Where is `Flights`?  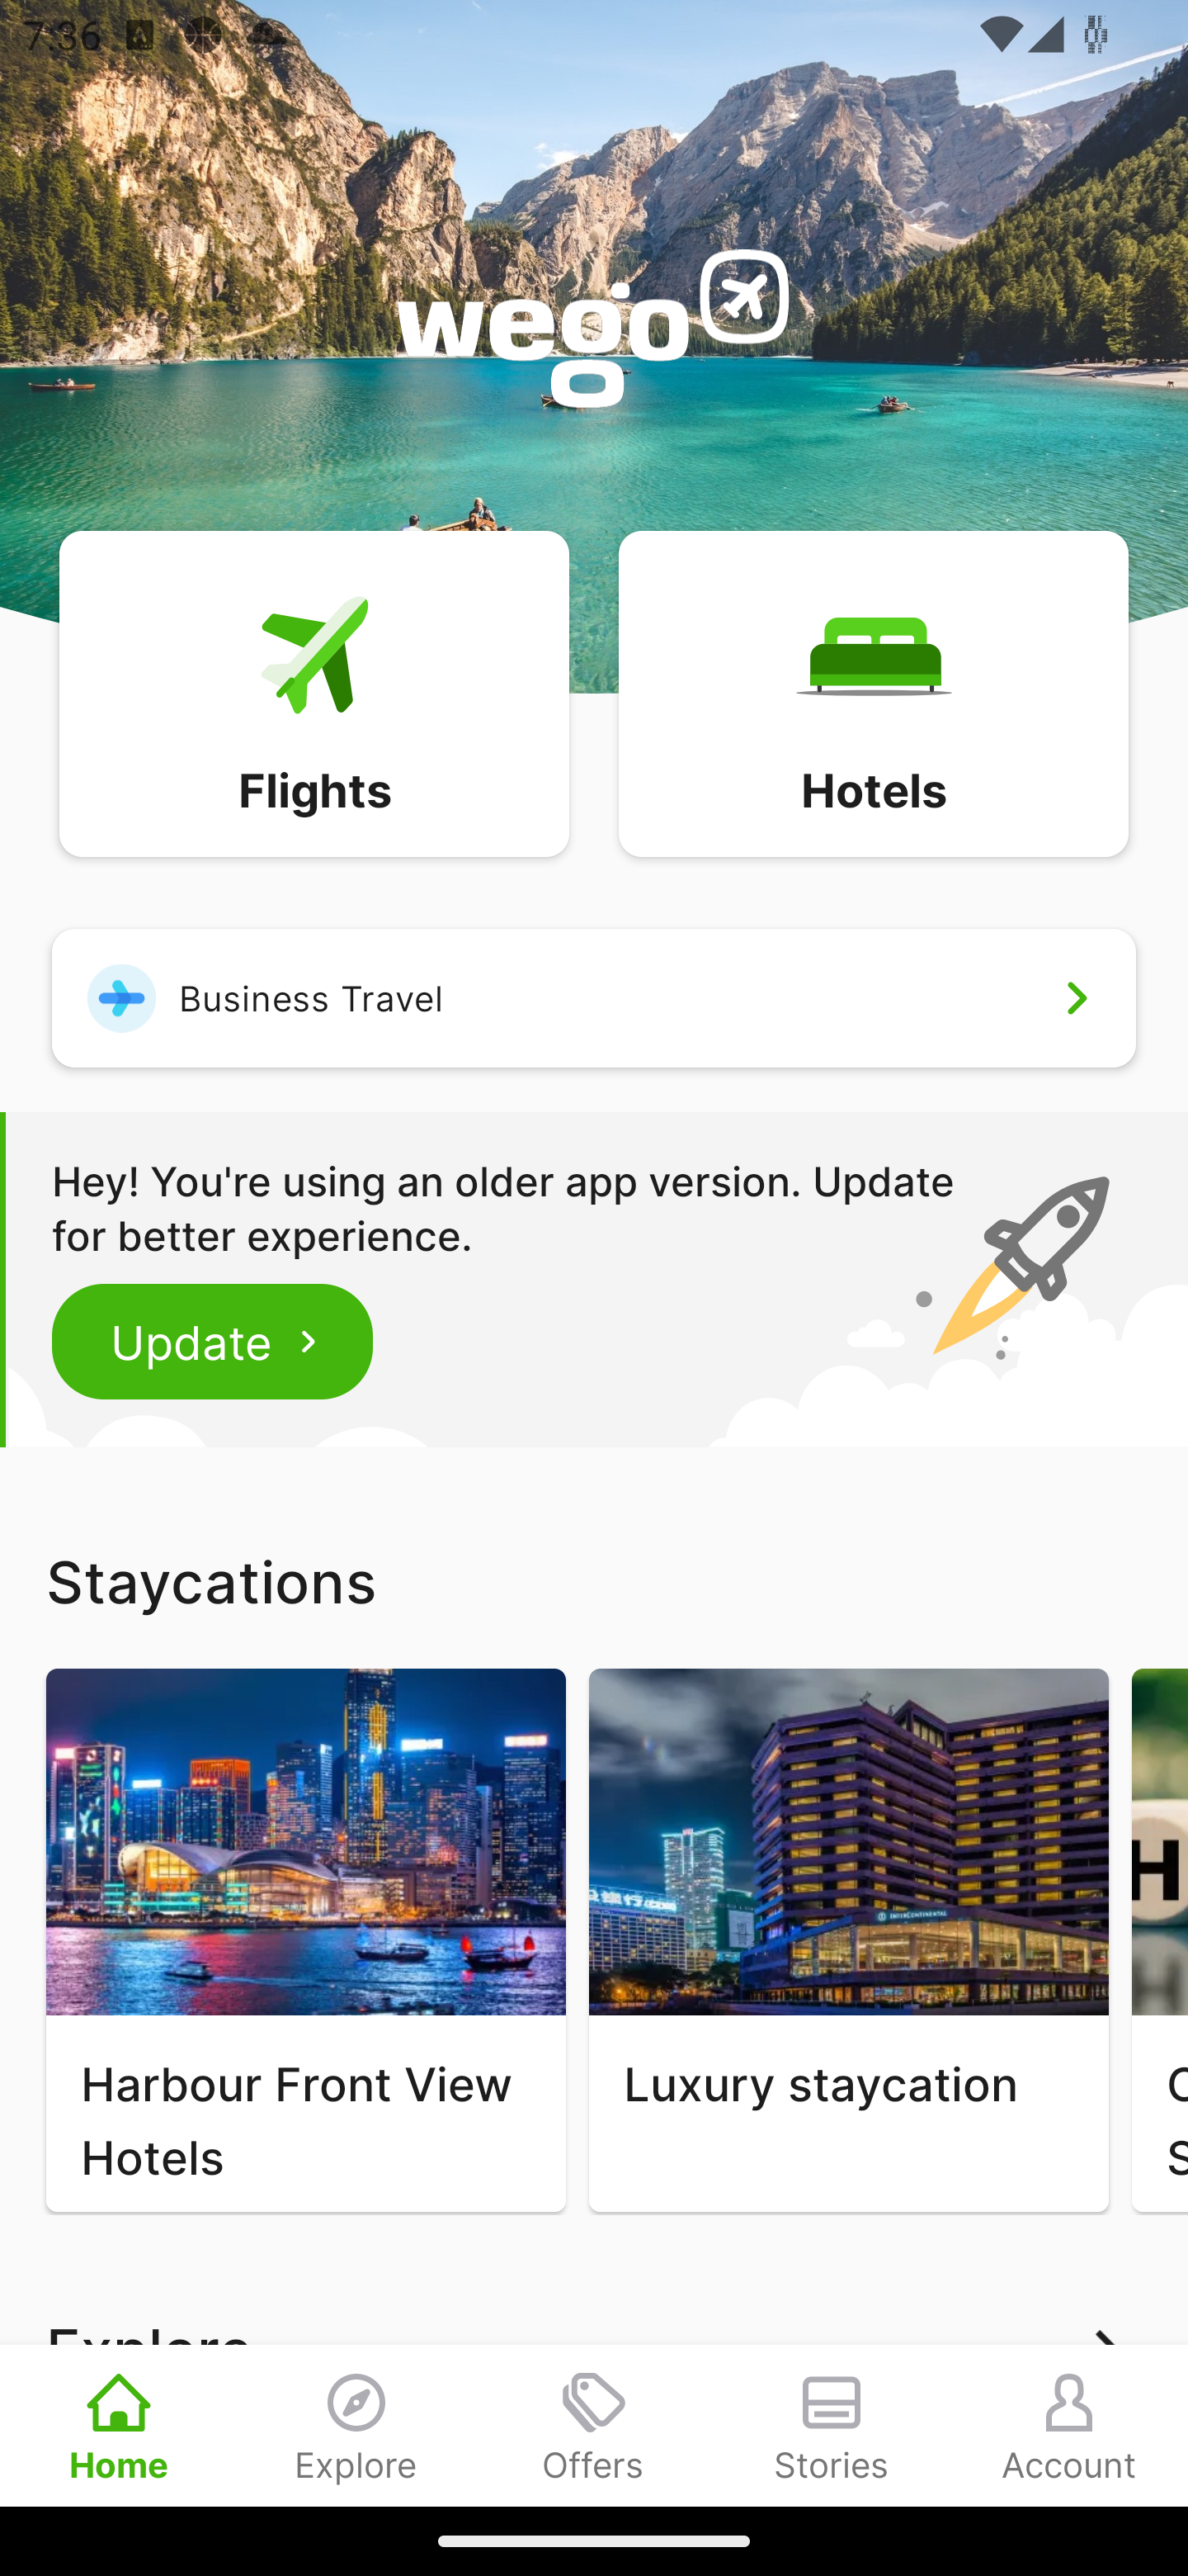
Flights is located at coordinates (313, 692).